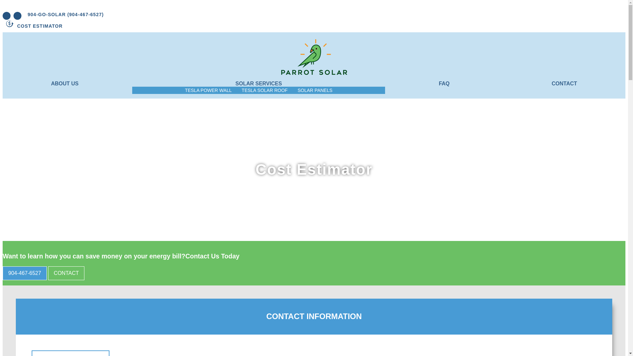 Image resolution: width=633 pixels, height=356 pixels. What do you see at coordinates (17, 16) in the screenshot?
I see `Parrot Solar LinkedIn` at bounding box center [17, 16].